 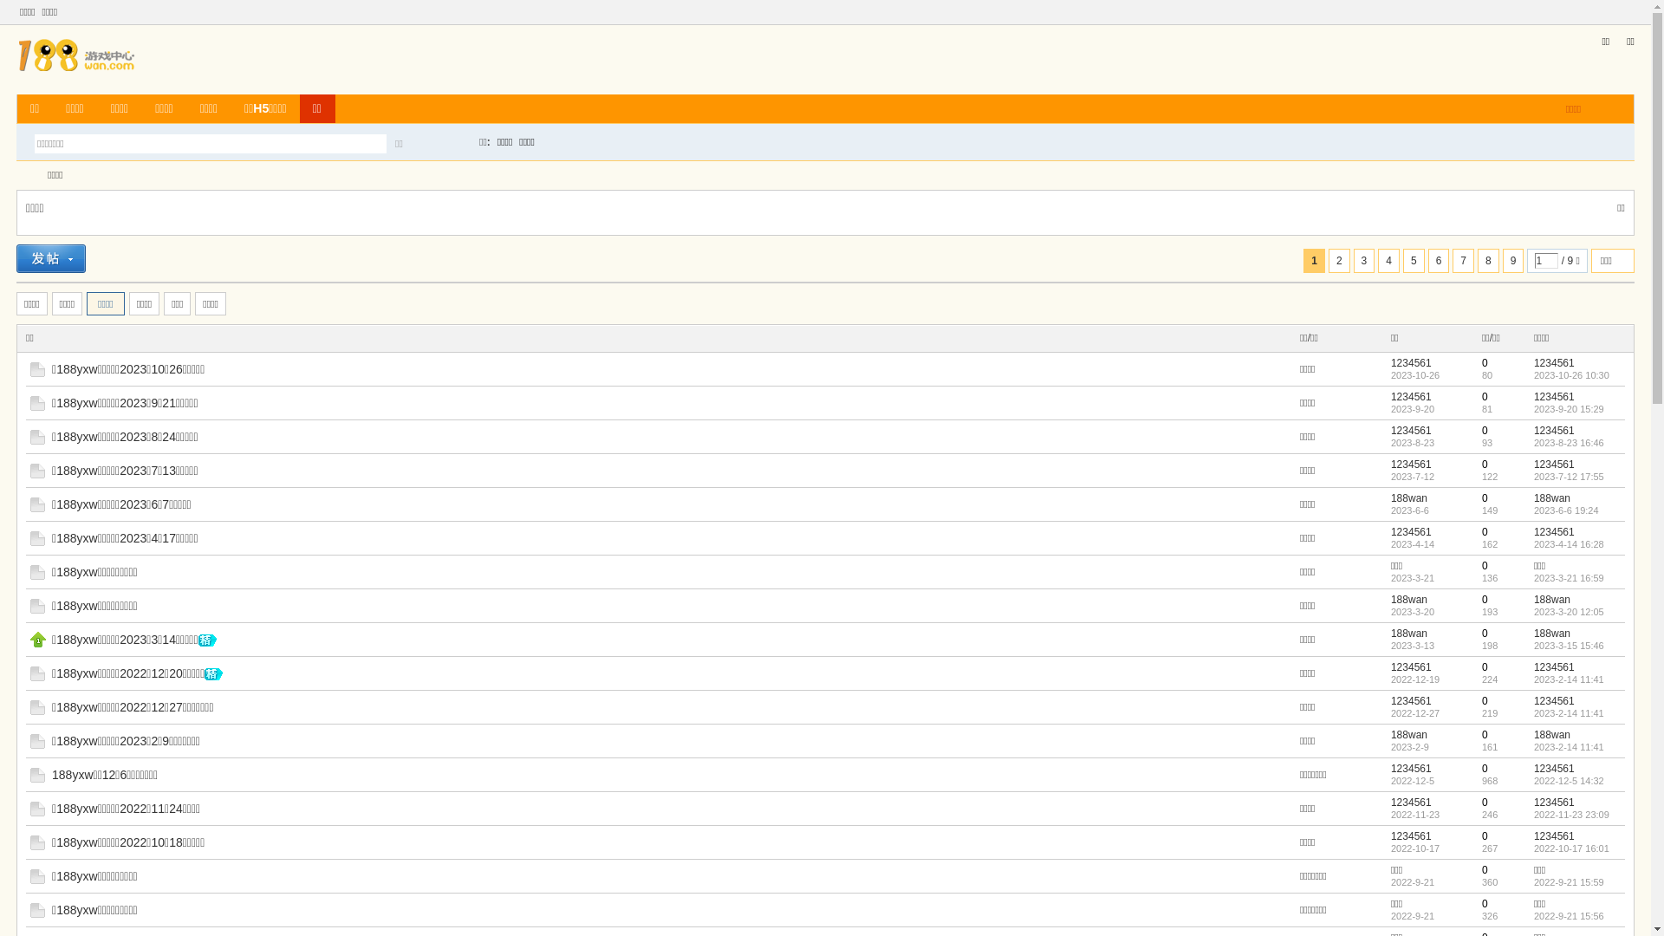 I want to click on 1234561, so click(x=1411, y=803).